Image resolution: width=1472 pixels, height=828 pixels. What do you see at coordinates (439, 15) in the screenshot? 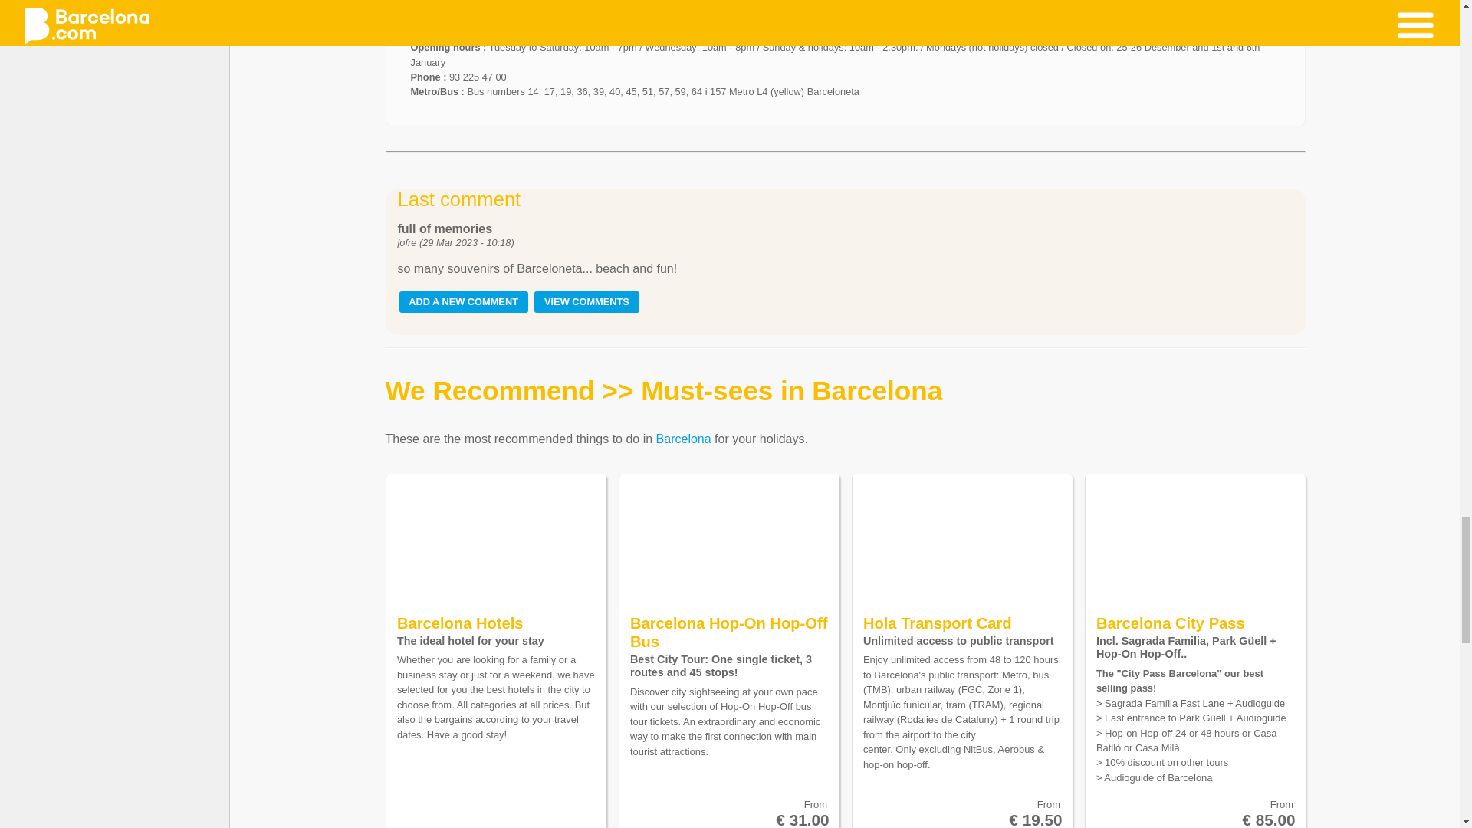
I see `More info` at bounding box center [439, 15].